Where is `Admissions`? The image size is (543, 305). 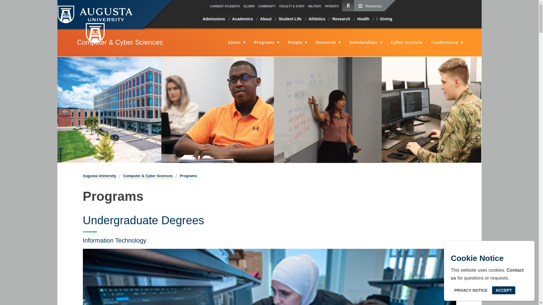
Admissions is located at coordinates (214, 20).